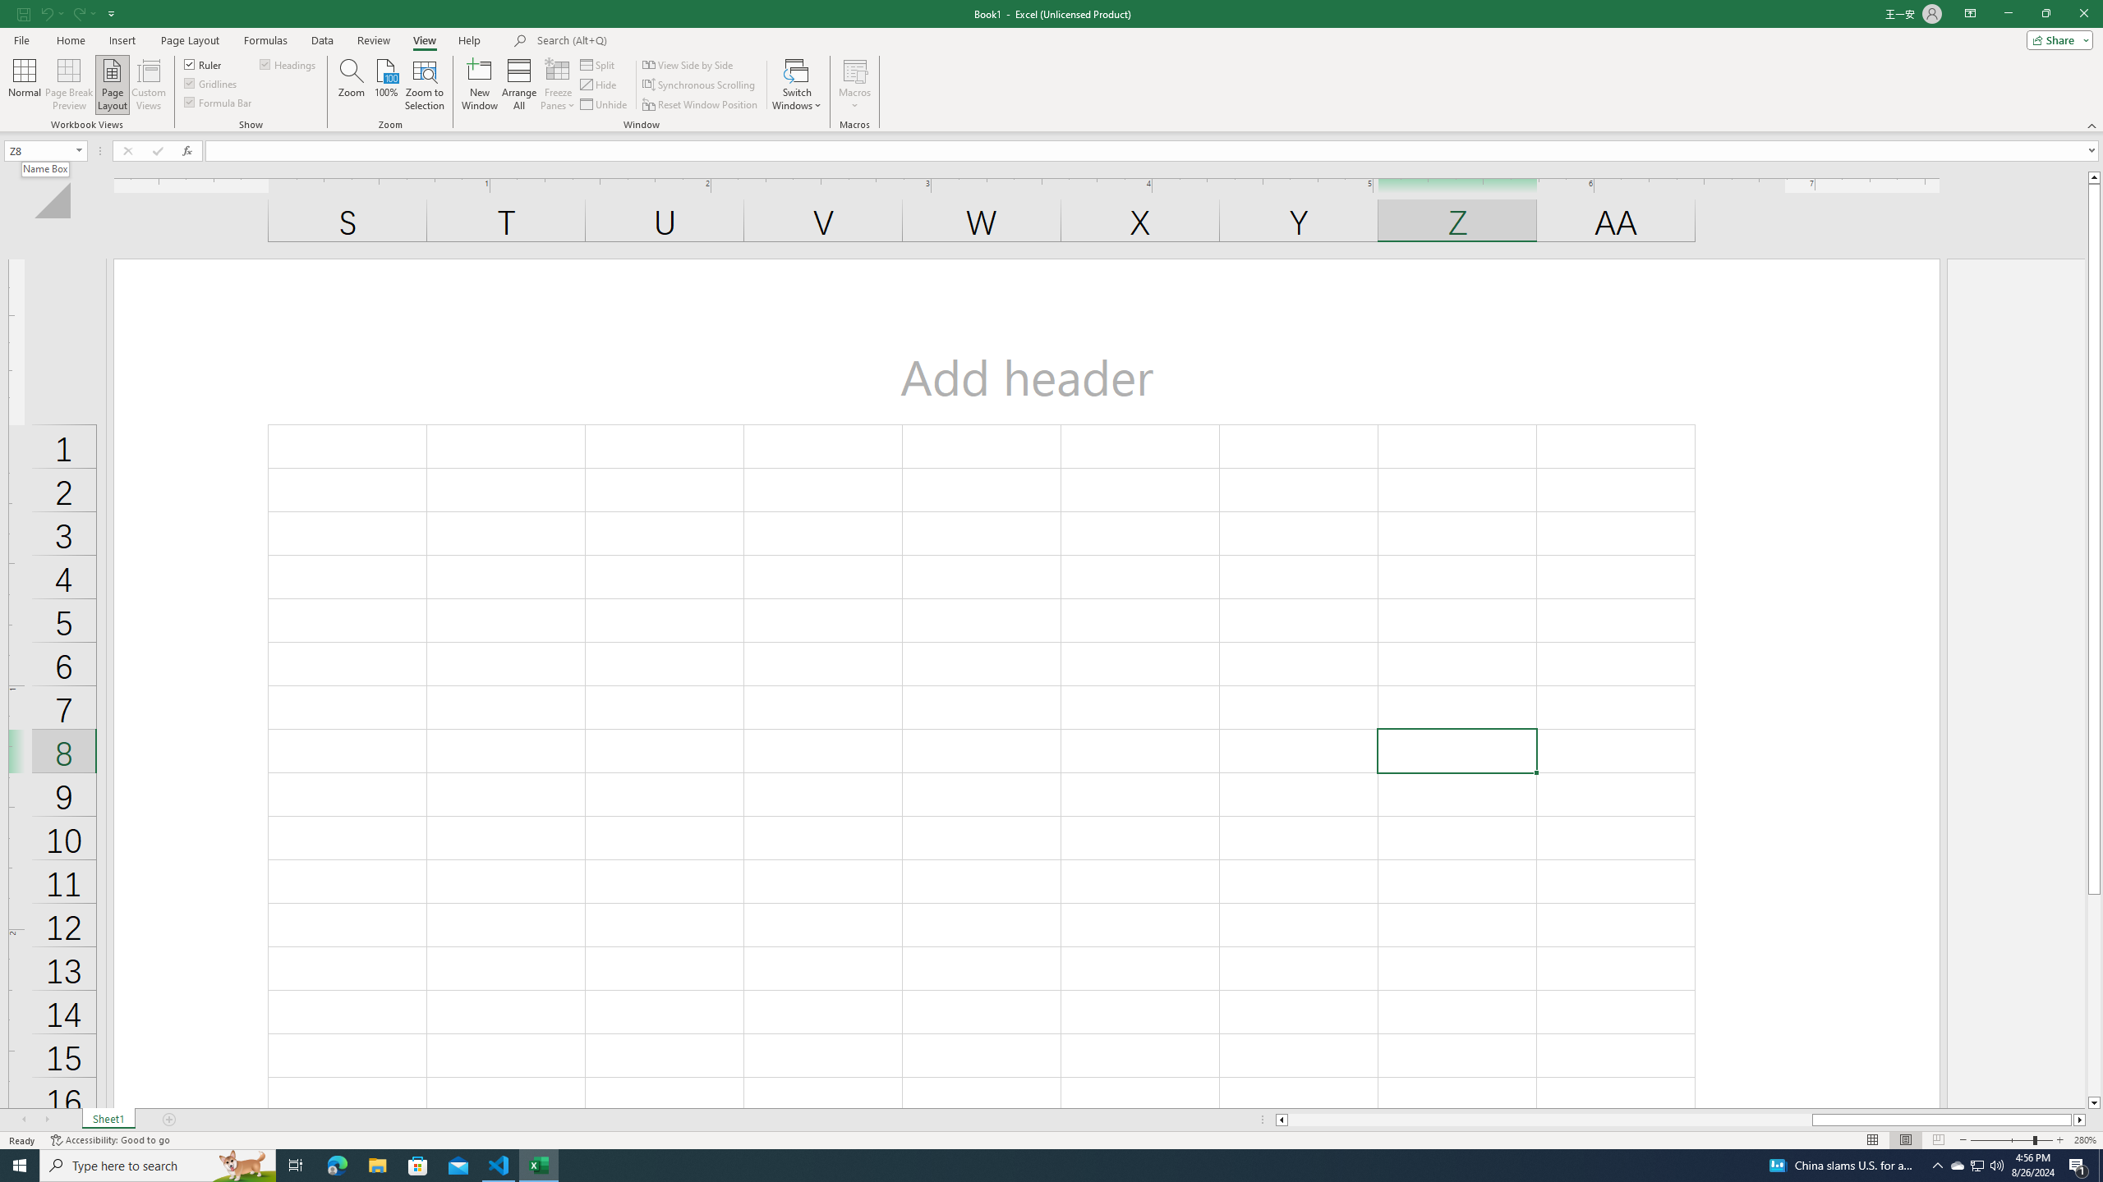  Describe the element at coordinates (149, 85) in the screenshot. I see `Custom Views...` at that location.